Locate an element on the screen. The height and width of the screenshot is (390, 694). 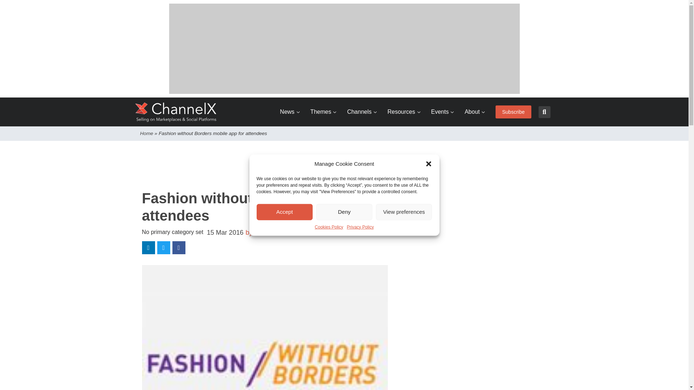
Accept is located at coordinates (285, 212).